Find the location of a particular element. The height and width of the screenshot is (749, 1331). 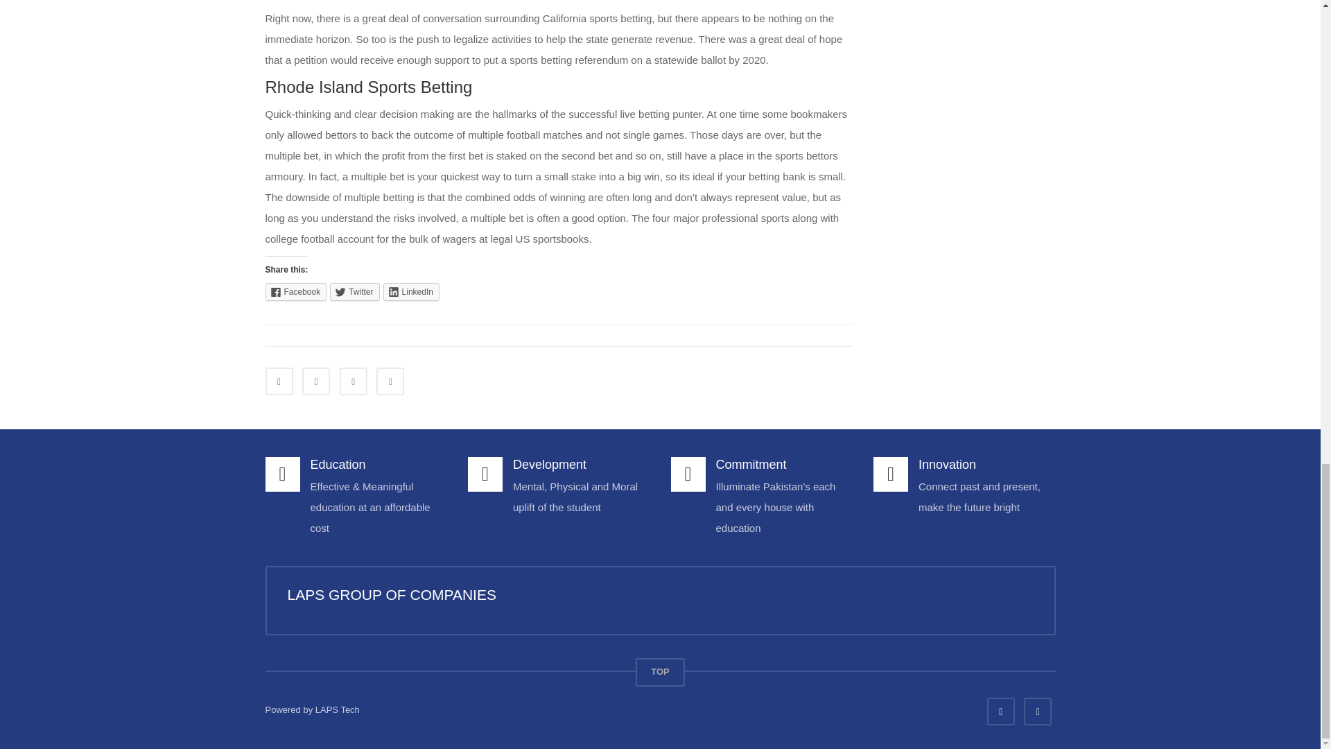

Share on Twitter is located at coordinates (316, 381).